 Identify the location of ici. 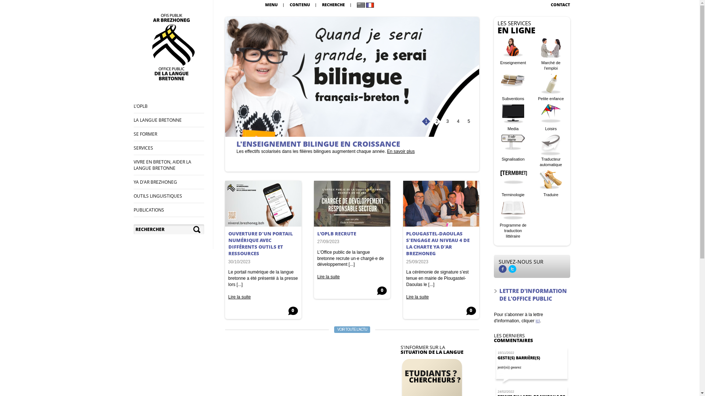
(538, 321).